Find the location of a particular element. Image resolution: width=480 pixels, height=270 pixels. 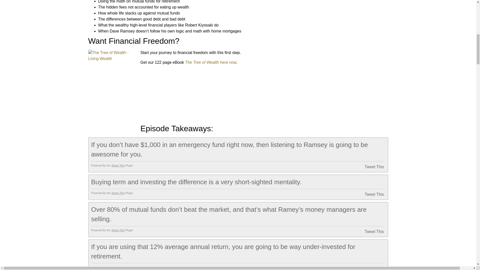

Tweet This is located at coordinates (367, 268).